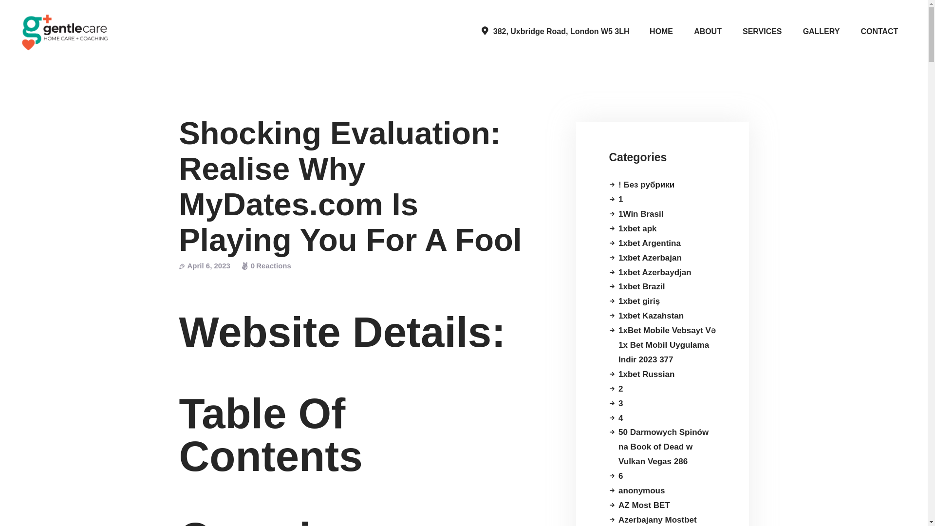 The width and height of the screenshot is (935, 526). I want to click on HOME, so click(661, 31).